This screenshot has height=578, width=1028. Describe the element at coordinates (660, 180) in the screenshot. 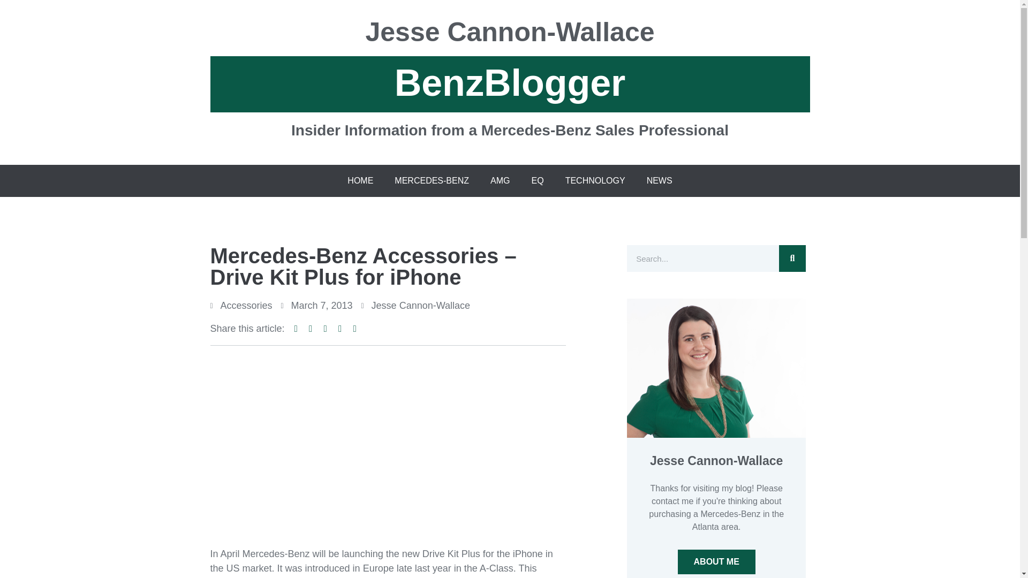

I see `NEWS` at that location.